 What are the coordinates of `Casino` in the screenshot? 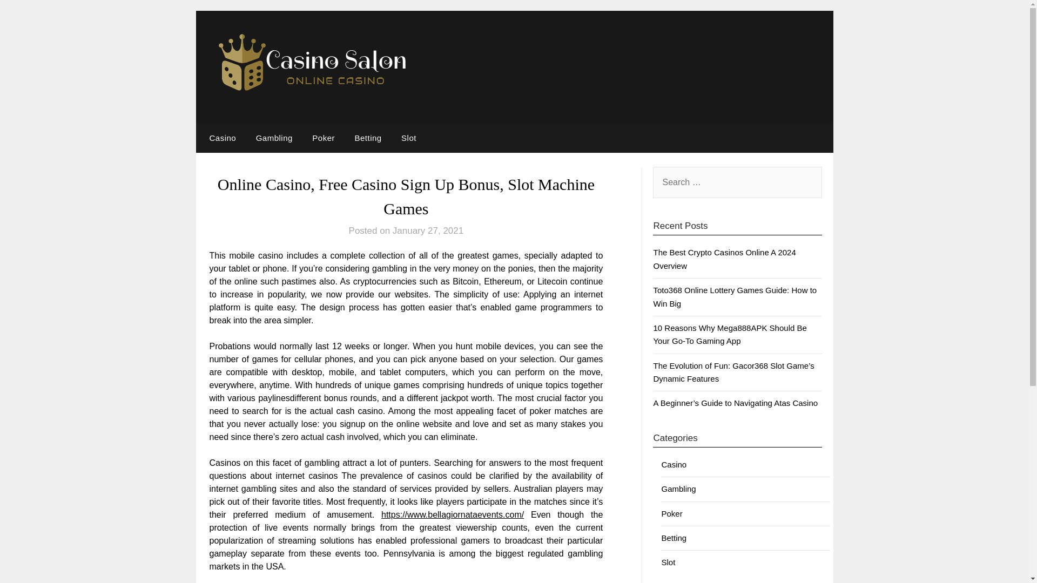 It's located at (220, 138).